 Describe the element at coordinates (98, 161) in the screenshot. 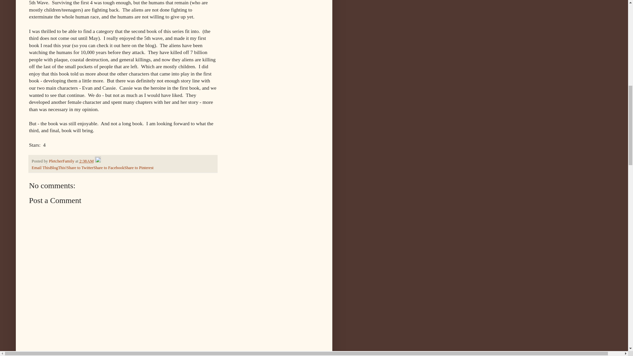

I see `Edit Post` at that location.